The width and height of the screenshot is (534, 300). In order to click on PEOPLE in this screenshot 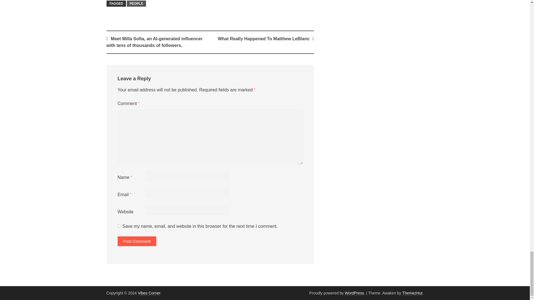, I will do `click(136, 3)`.